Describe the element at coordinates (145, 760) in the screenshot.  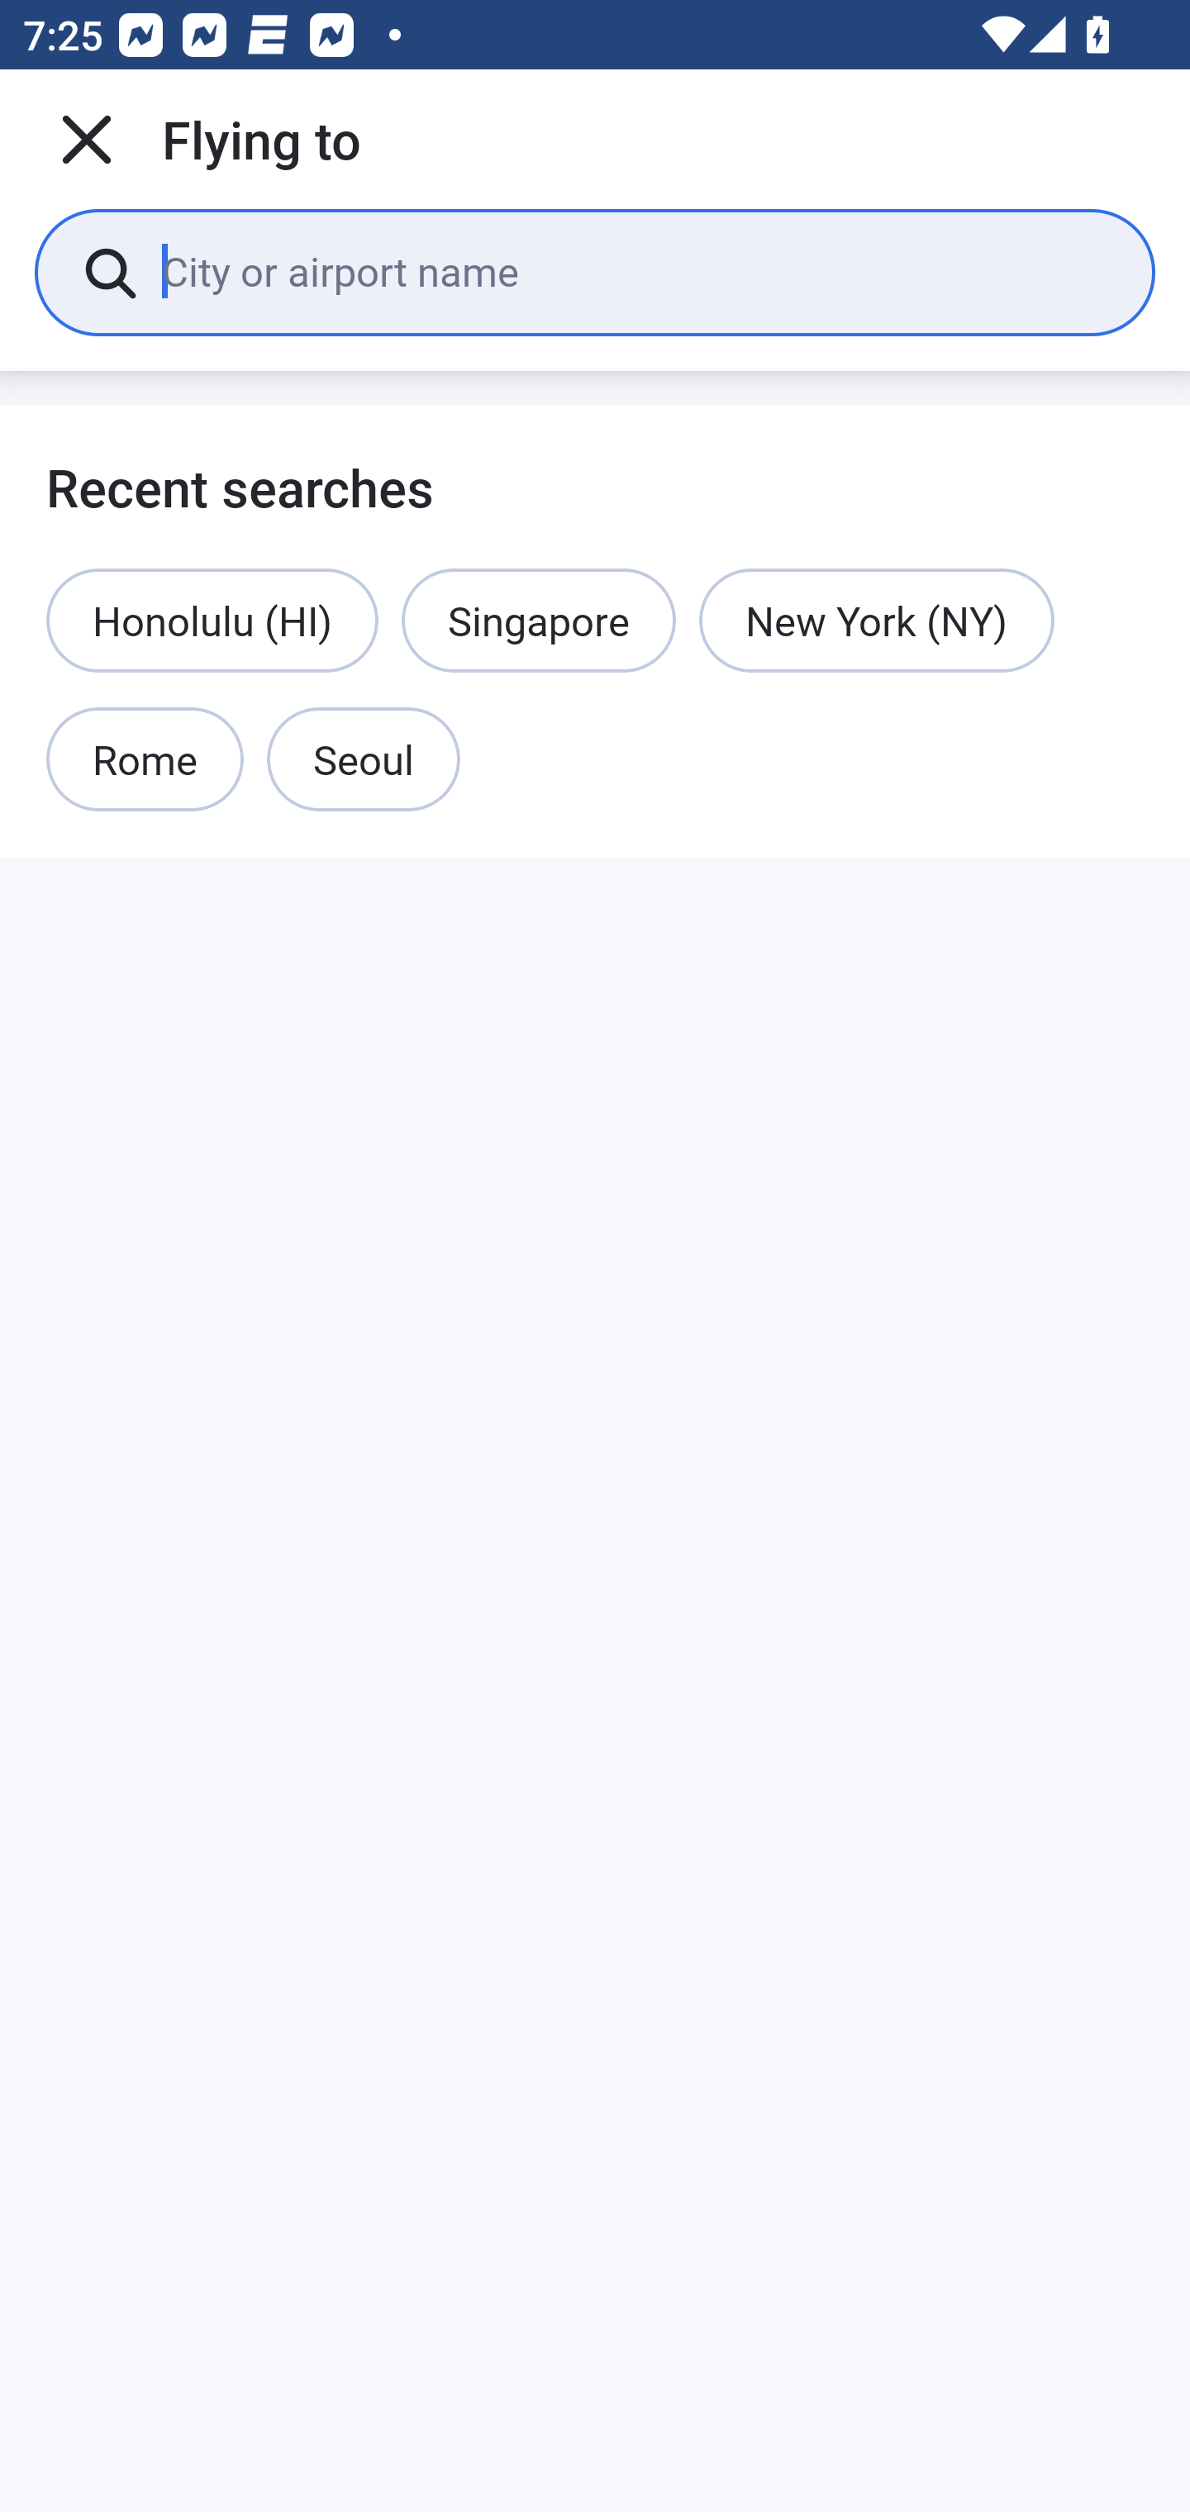
I see `Rome` at that location.